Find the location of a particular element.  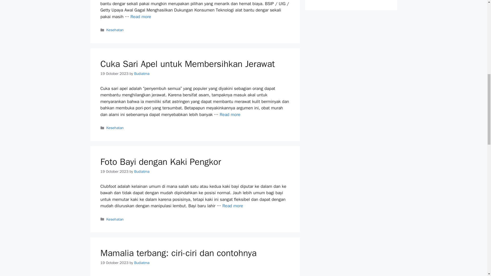

Budiatma is located at coordinates (142, 263).